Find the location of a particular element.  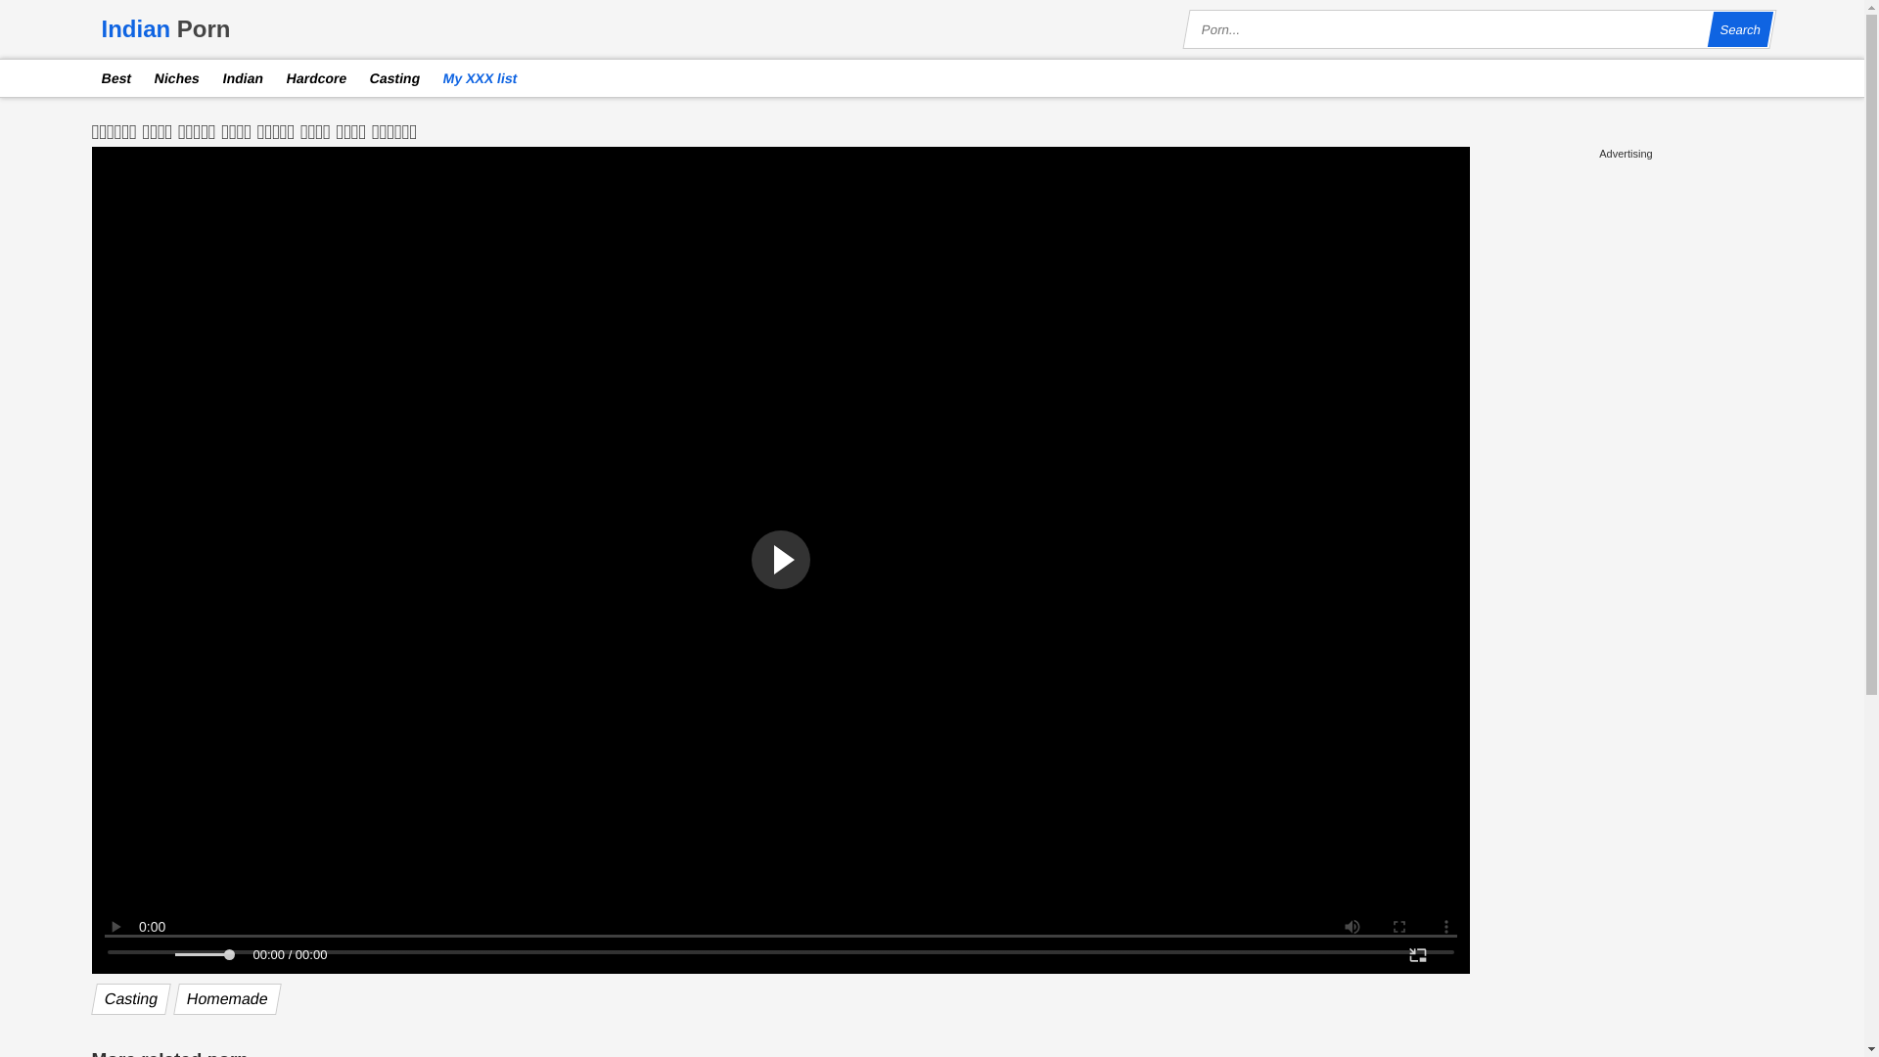

Hardcore is located at coordinates (312, 78).